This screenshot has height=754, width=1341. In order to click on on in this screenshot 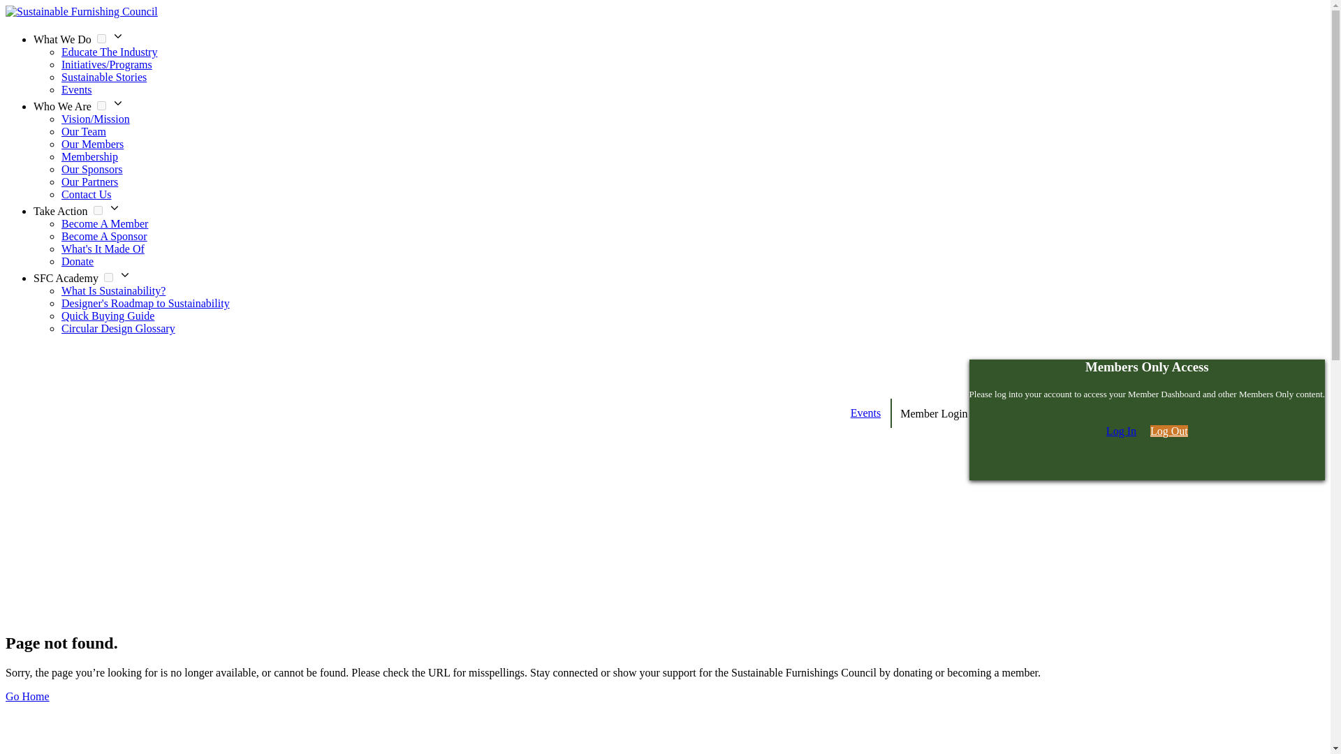, I will do `click(101, 105)`.